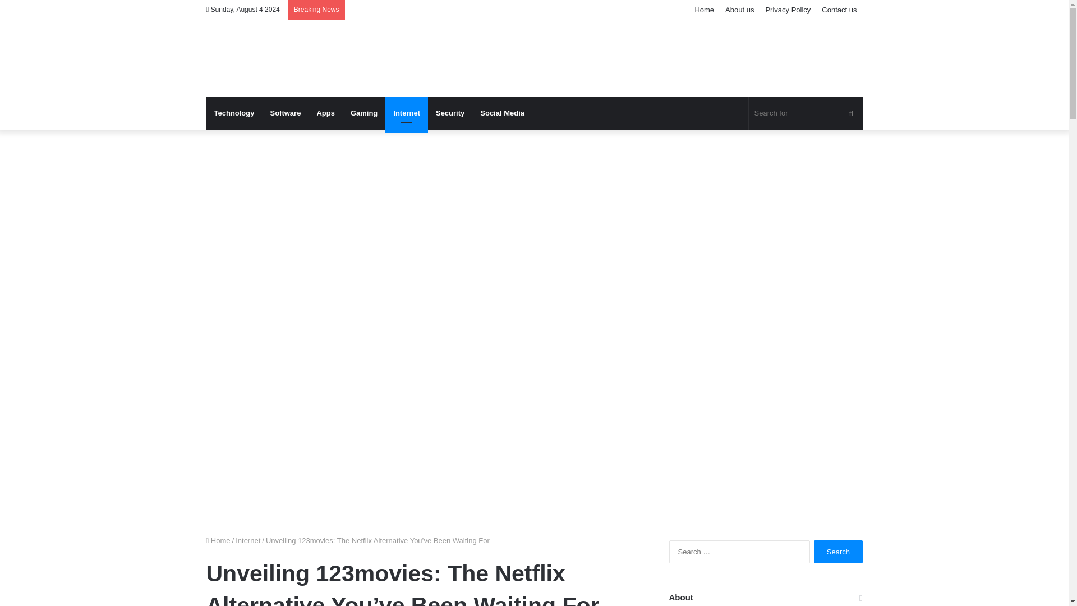 This screenshot has width=1077, height=606. I want to click on Security, so click(450, 113).